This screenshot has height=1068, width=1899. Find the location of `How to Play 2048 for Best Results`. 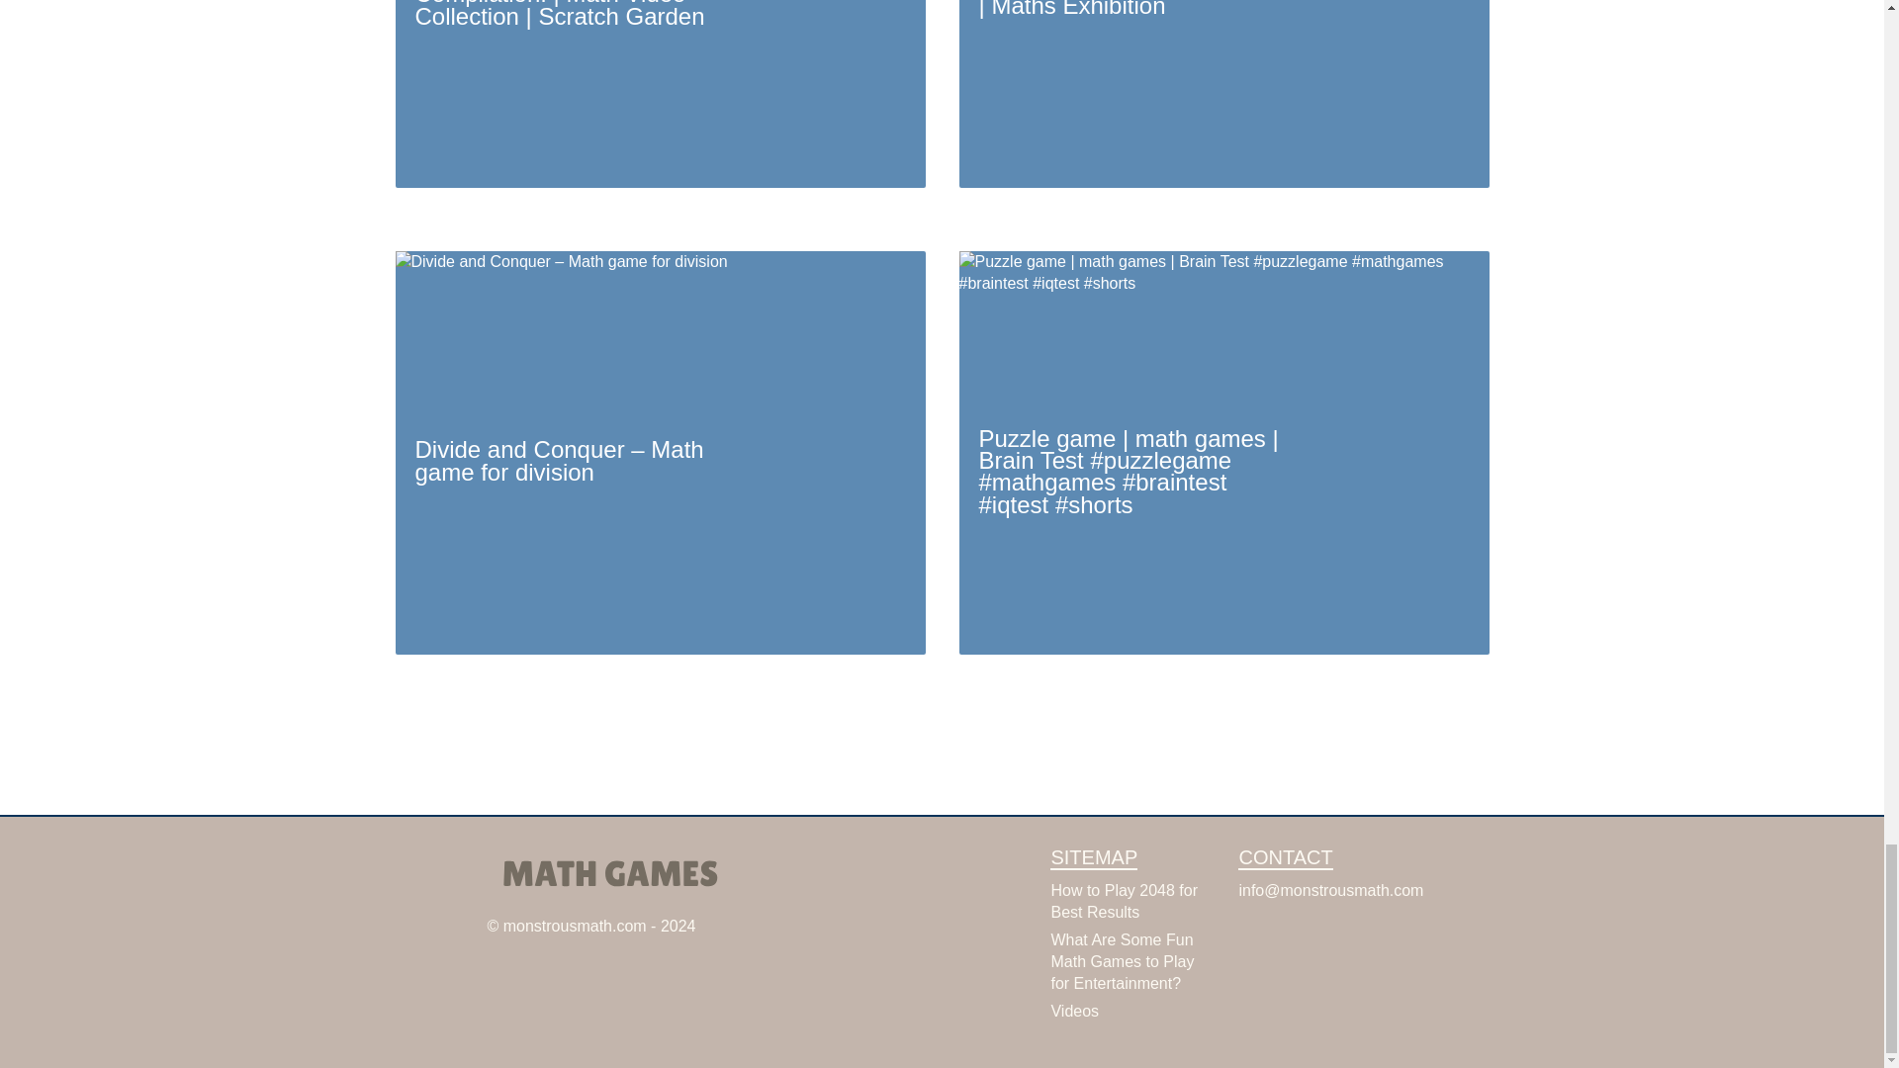

How to Play 2048 for Best Results is located at coordinates (1124, 901).